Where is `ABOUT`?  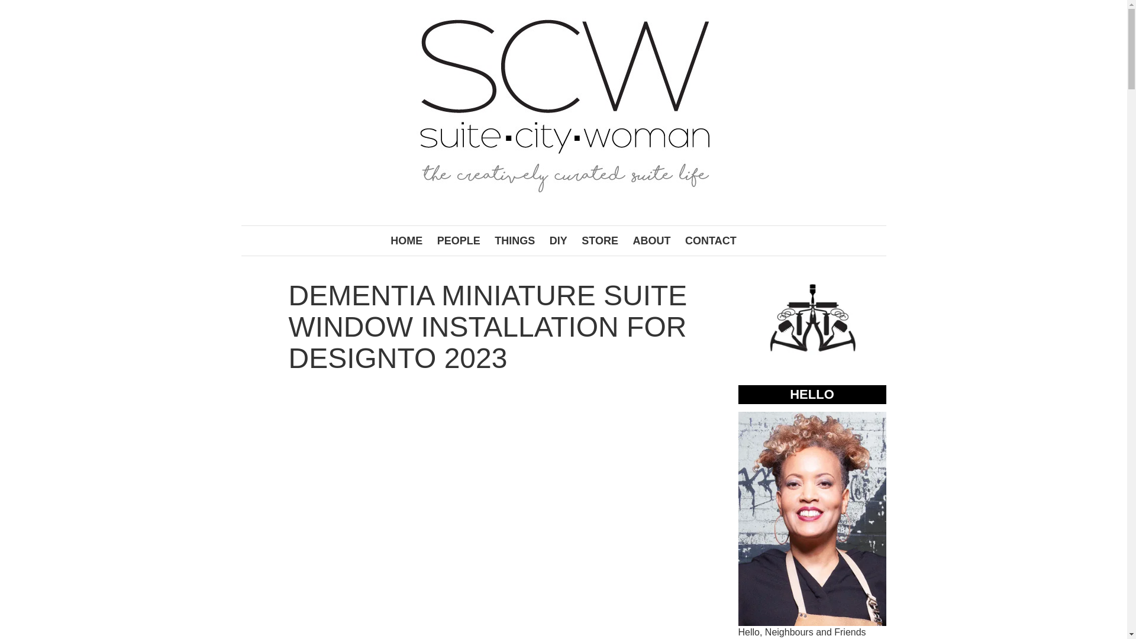
ABOUT is located at coordinates (652, 241).